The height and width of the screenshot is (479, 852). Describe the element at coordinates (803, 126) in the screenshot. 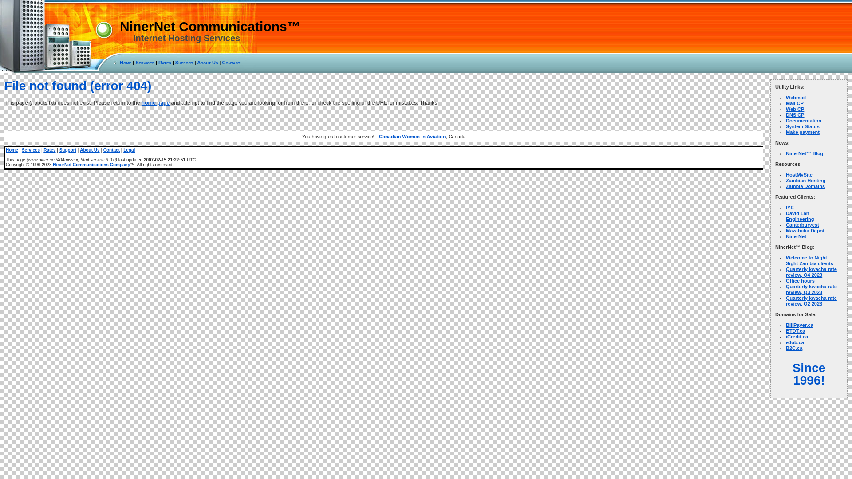

I see `System Status` at that location.